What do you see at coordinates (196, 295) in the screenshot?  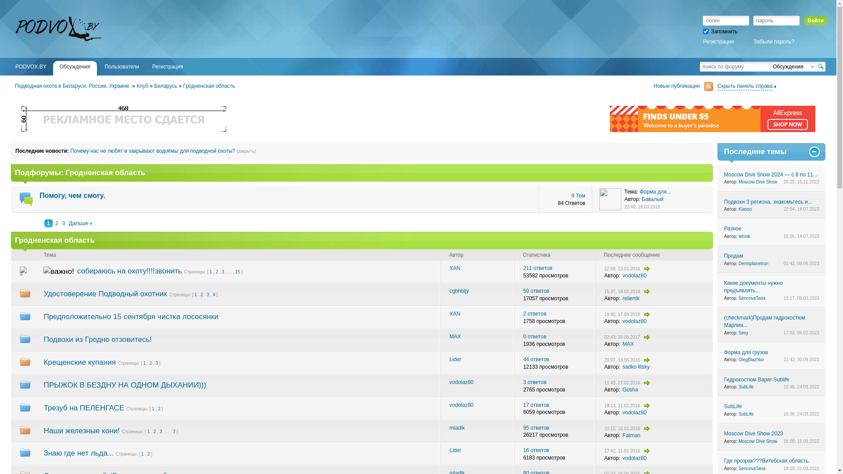 I see `1` at bounding box center [196, 295].